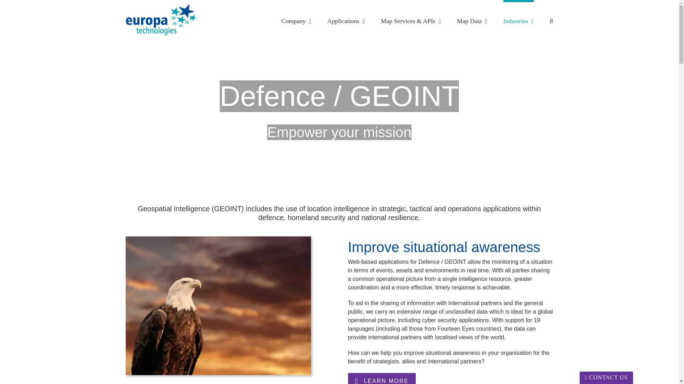  What do you see at coordinates (346, 20) in the screenshot?
I see `Applications` at bounding box center [346, 20].